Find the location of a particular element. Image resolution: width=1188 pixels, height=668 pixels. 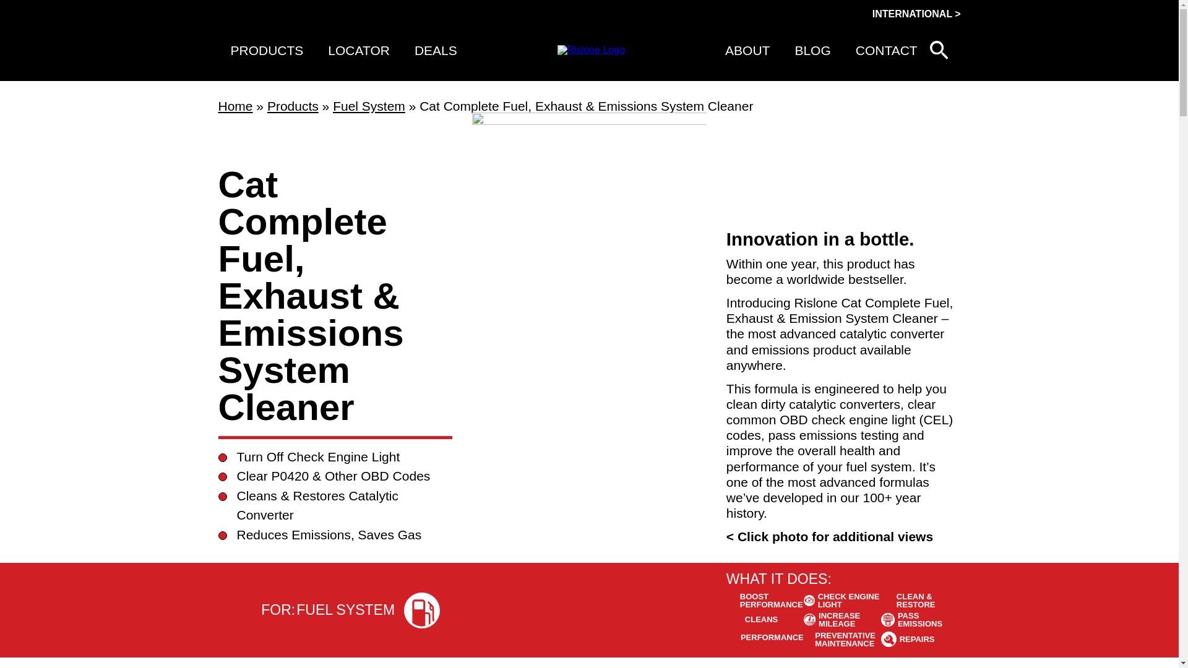

Rislone home is located at coordinates (590, 49).